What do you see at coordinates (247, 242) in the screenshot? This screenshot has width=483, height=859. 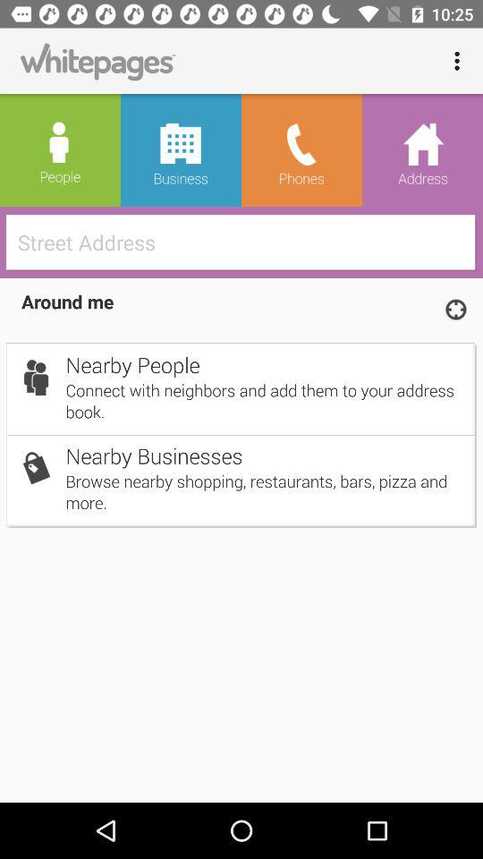 I see `choose the icon above the around me` at bounding box center [247, 242].